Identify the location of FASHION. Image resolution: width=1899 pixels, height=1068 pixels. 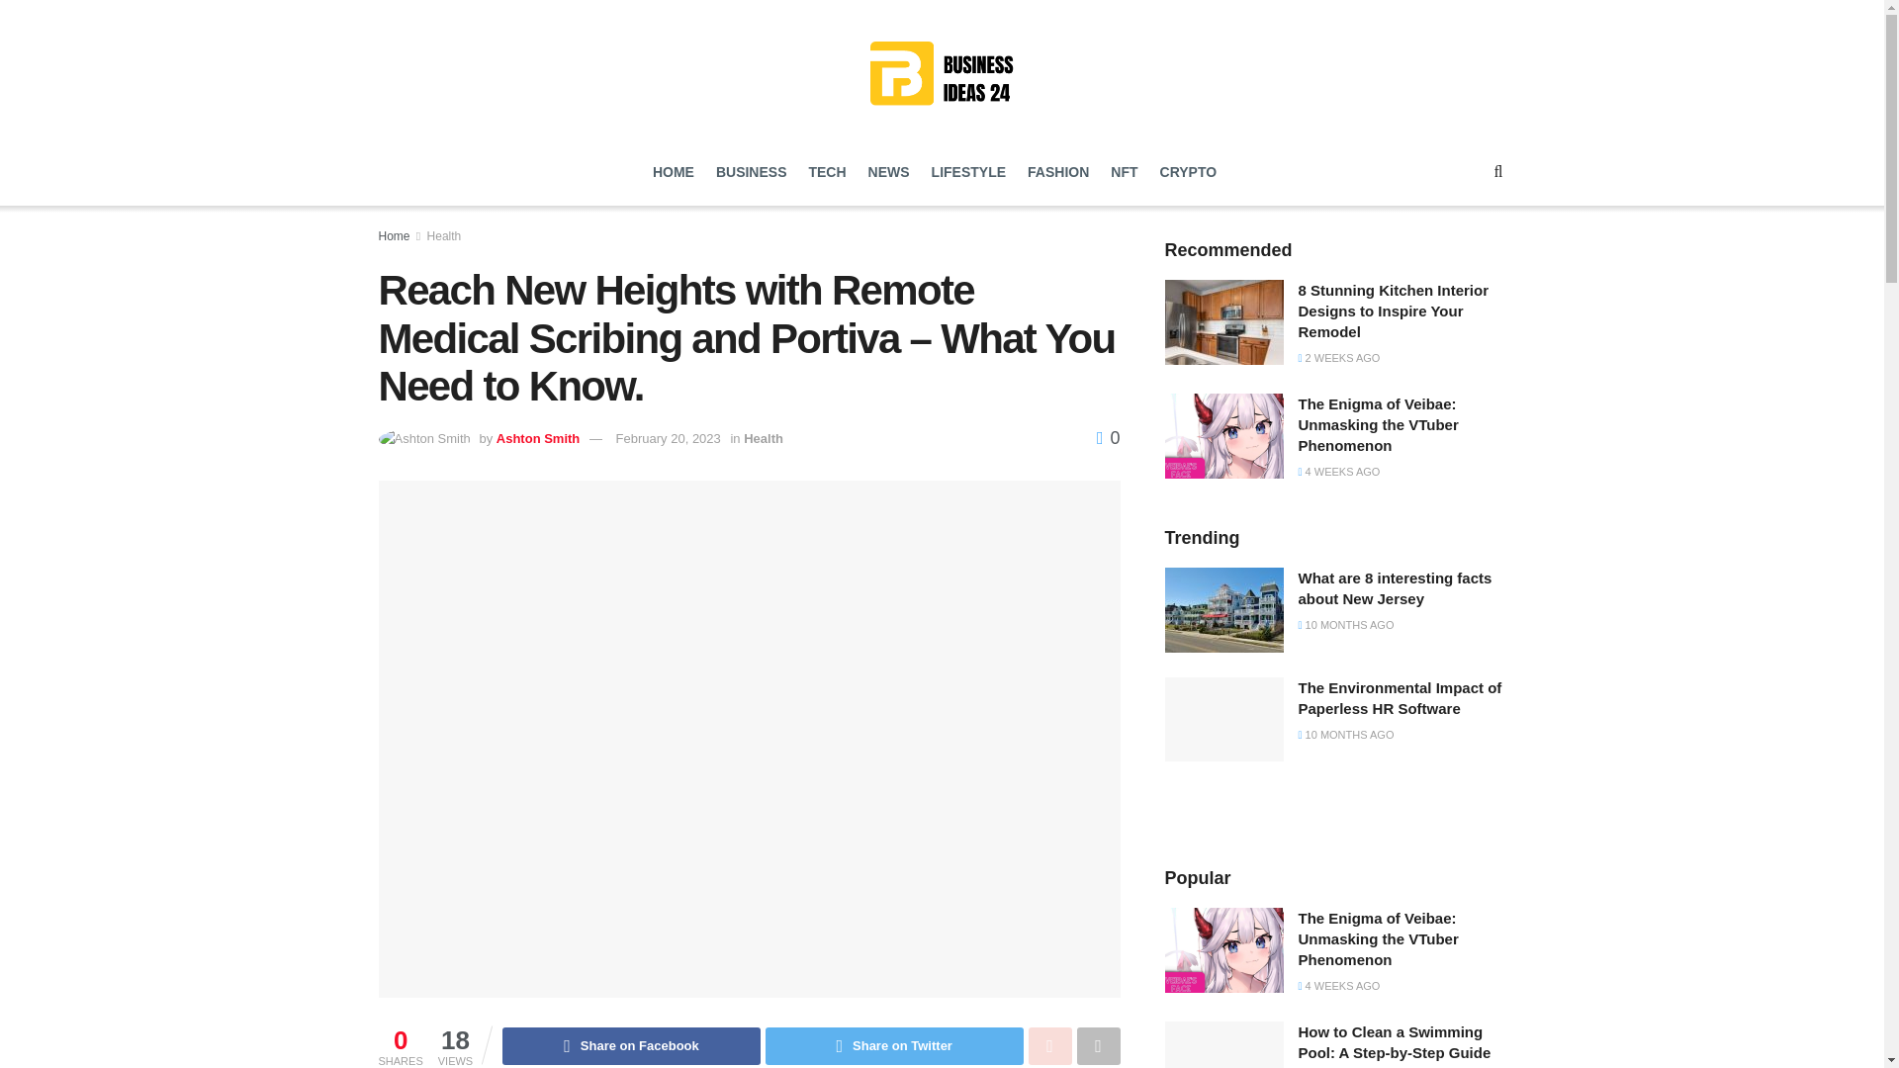
(1057, 172).